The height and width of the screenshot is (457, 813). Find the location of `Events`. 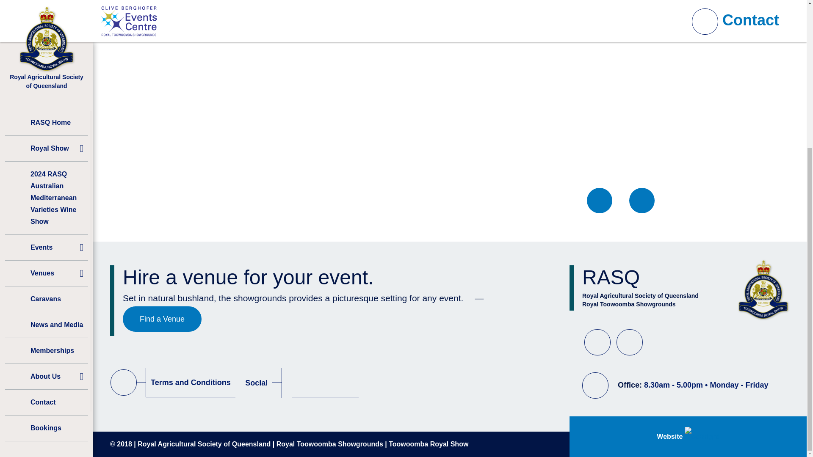

Events is located at coordinates (46, 34).